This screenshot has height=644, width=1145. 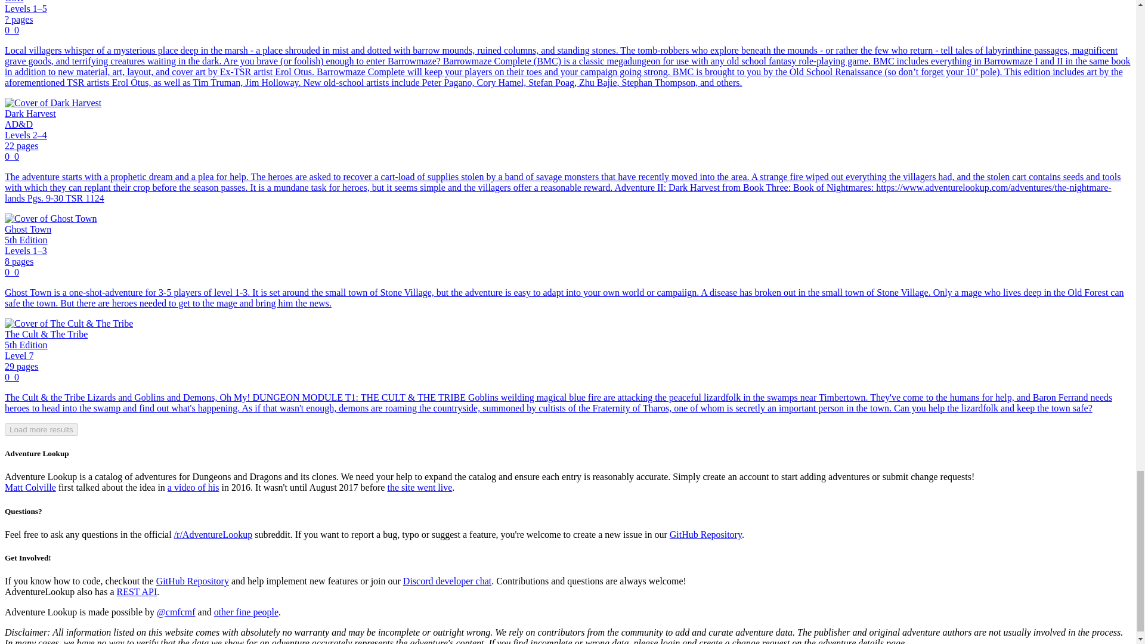 I want to click on Discord developer chat, so click(x=447, y=581).